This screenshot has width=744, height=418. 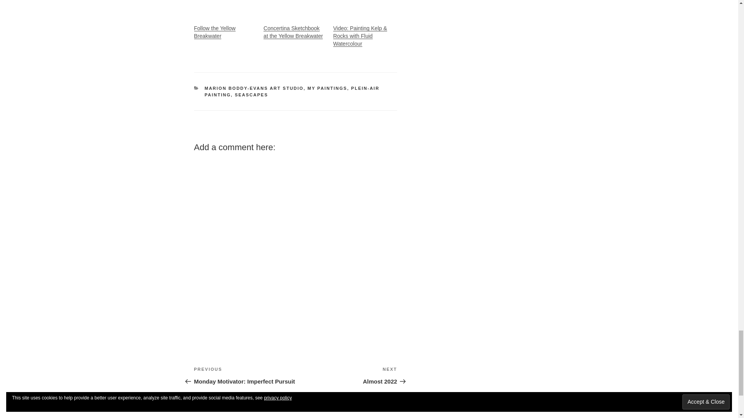 What do you see at coordinates (293, 32) in the screenshot?
I see `Concertina Sketchbook at the Yellow Breakwater` at bounding box center [293, 32].